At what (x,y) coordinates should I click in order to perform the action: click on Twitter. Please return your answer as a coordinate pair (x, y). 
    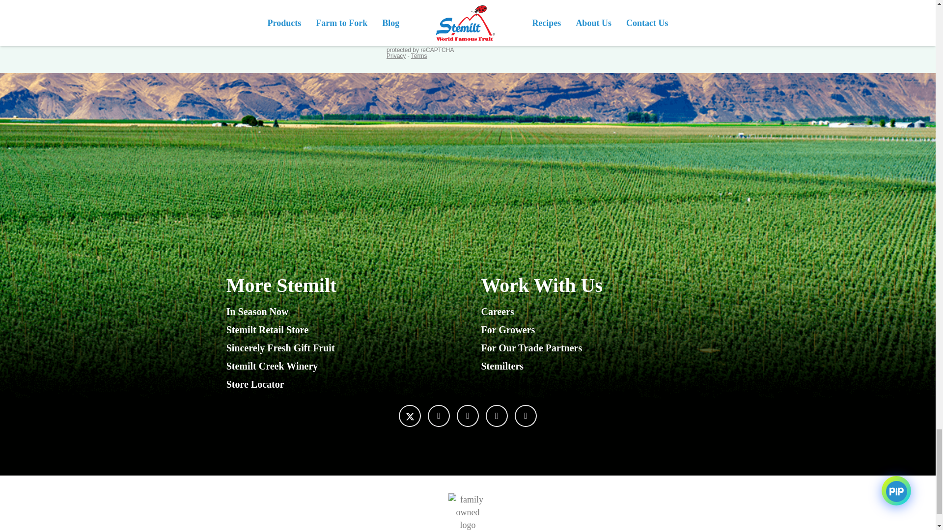
    Looking at the image, I should click on (410, 416).